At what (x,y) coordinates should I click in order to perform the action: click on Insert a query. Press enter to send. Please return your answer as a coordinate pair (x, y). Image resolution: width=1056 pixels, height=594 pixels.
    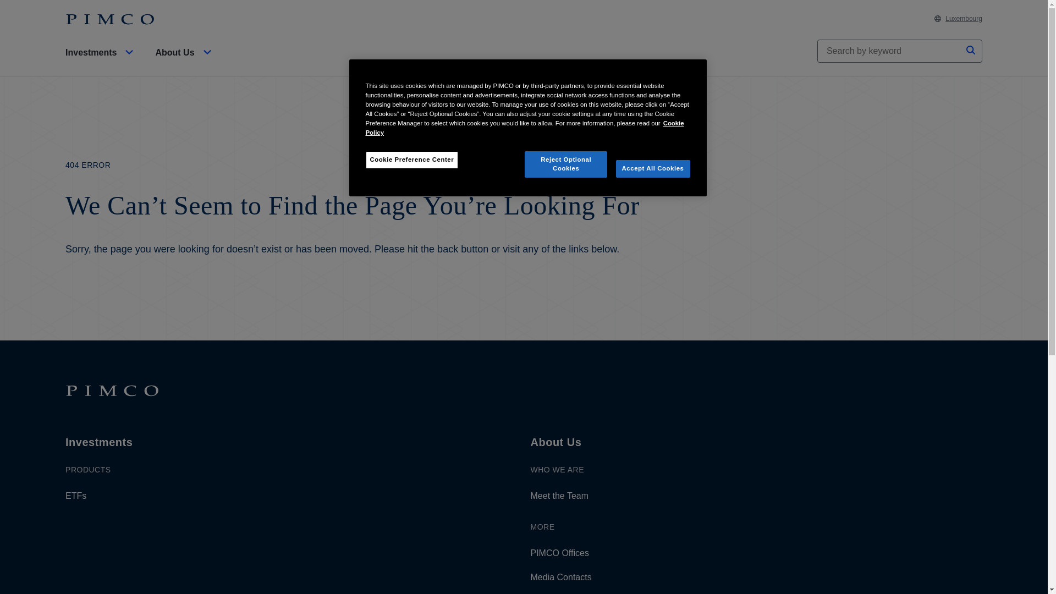
    Looking at the image, I should click on (890, 51).